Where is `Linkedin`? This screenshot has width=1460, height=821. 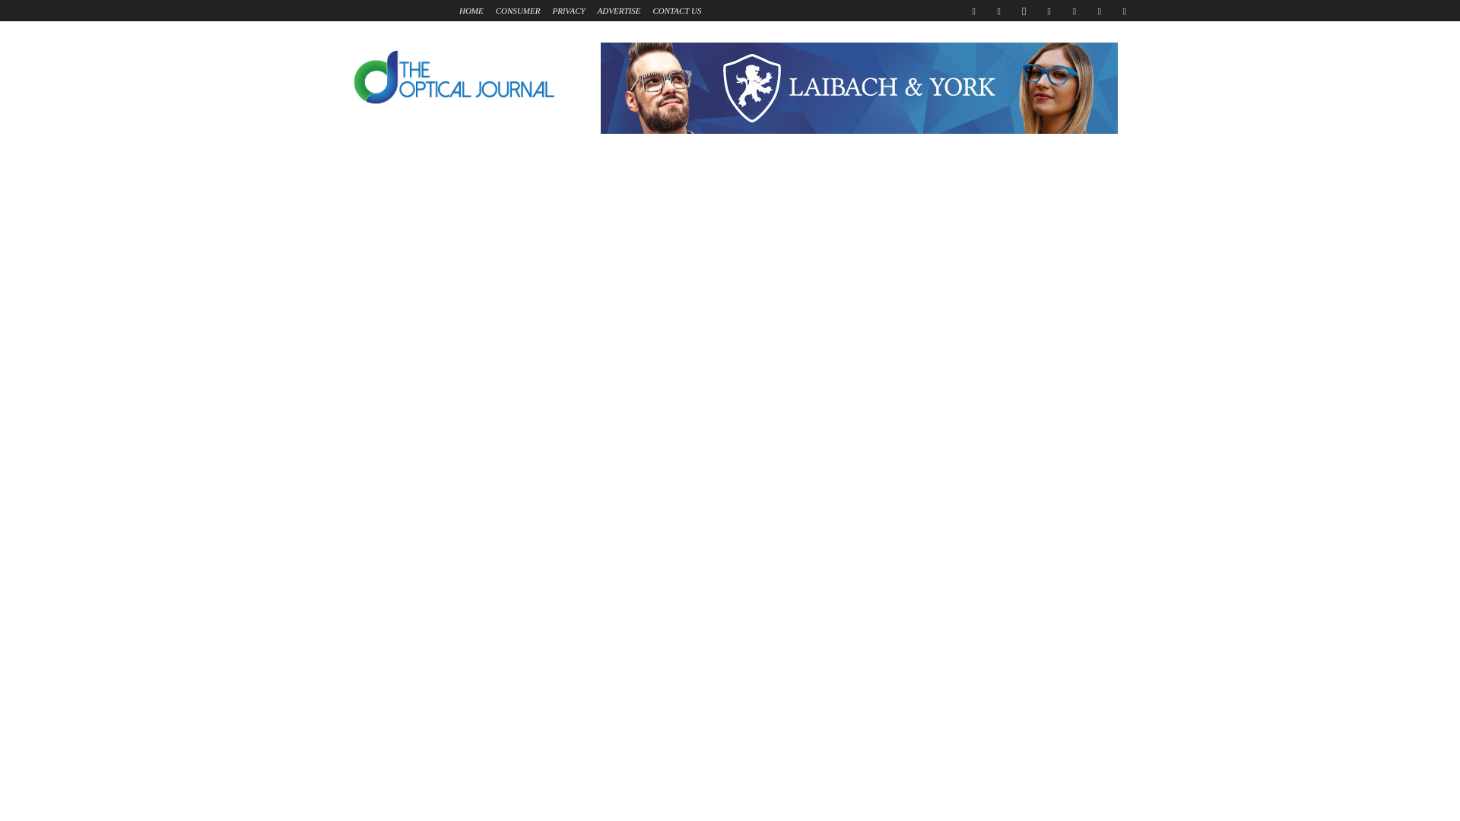
Linkedin is located at coordinates (1049, 11).